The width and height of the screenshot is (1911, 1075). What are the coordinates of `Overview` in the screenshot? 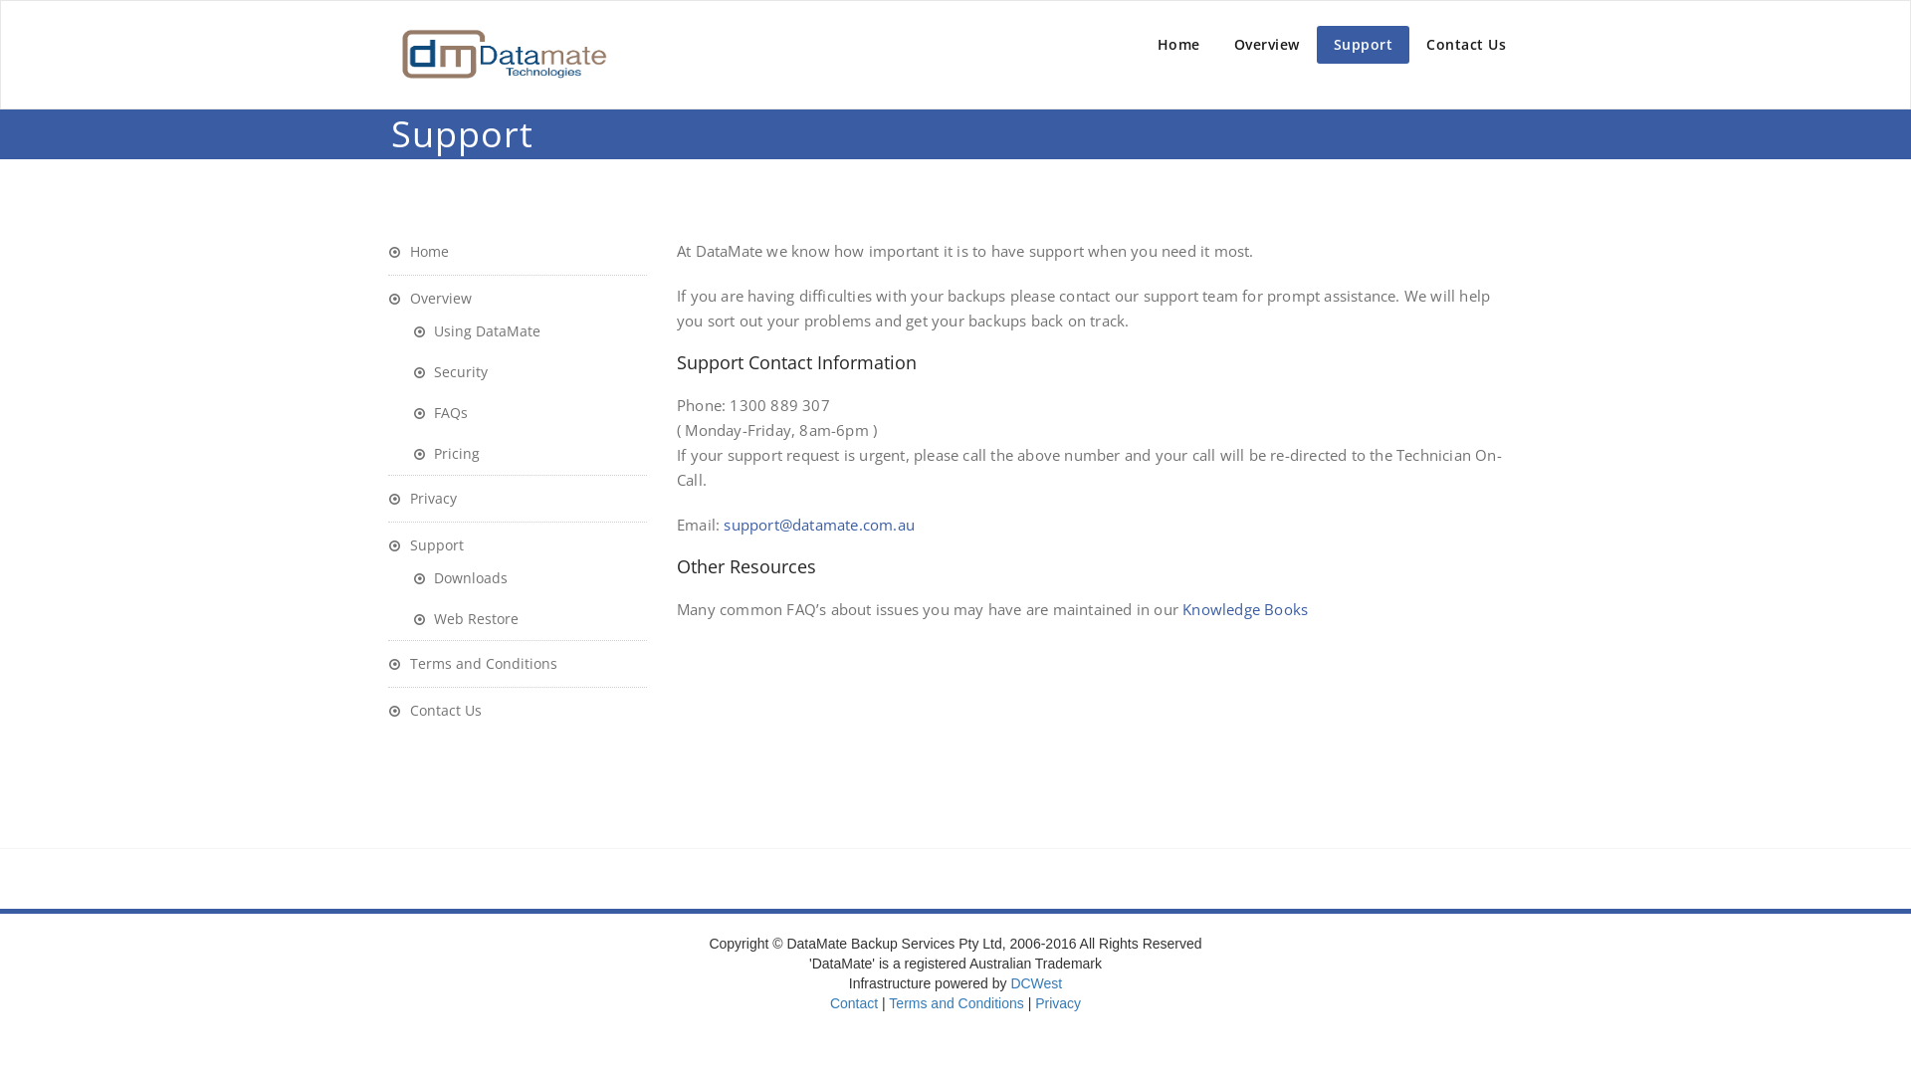 It's located at (430, 299).